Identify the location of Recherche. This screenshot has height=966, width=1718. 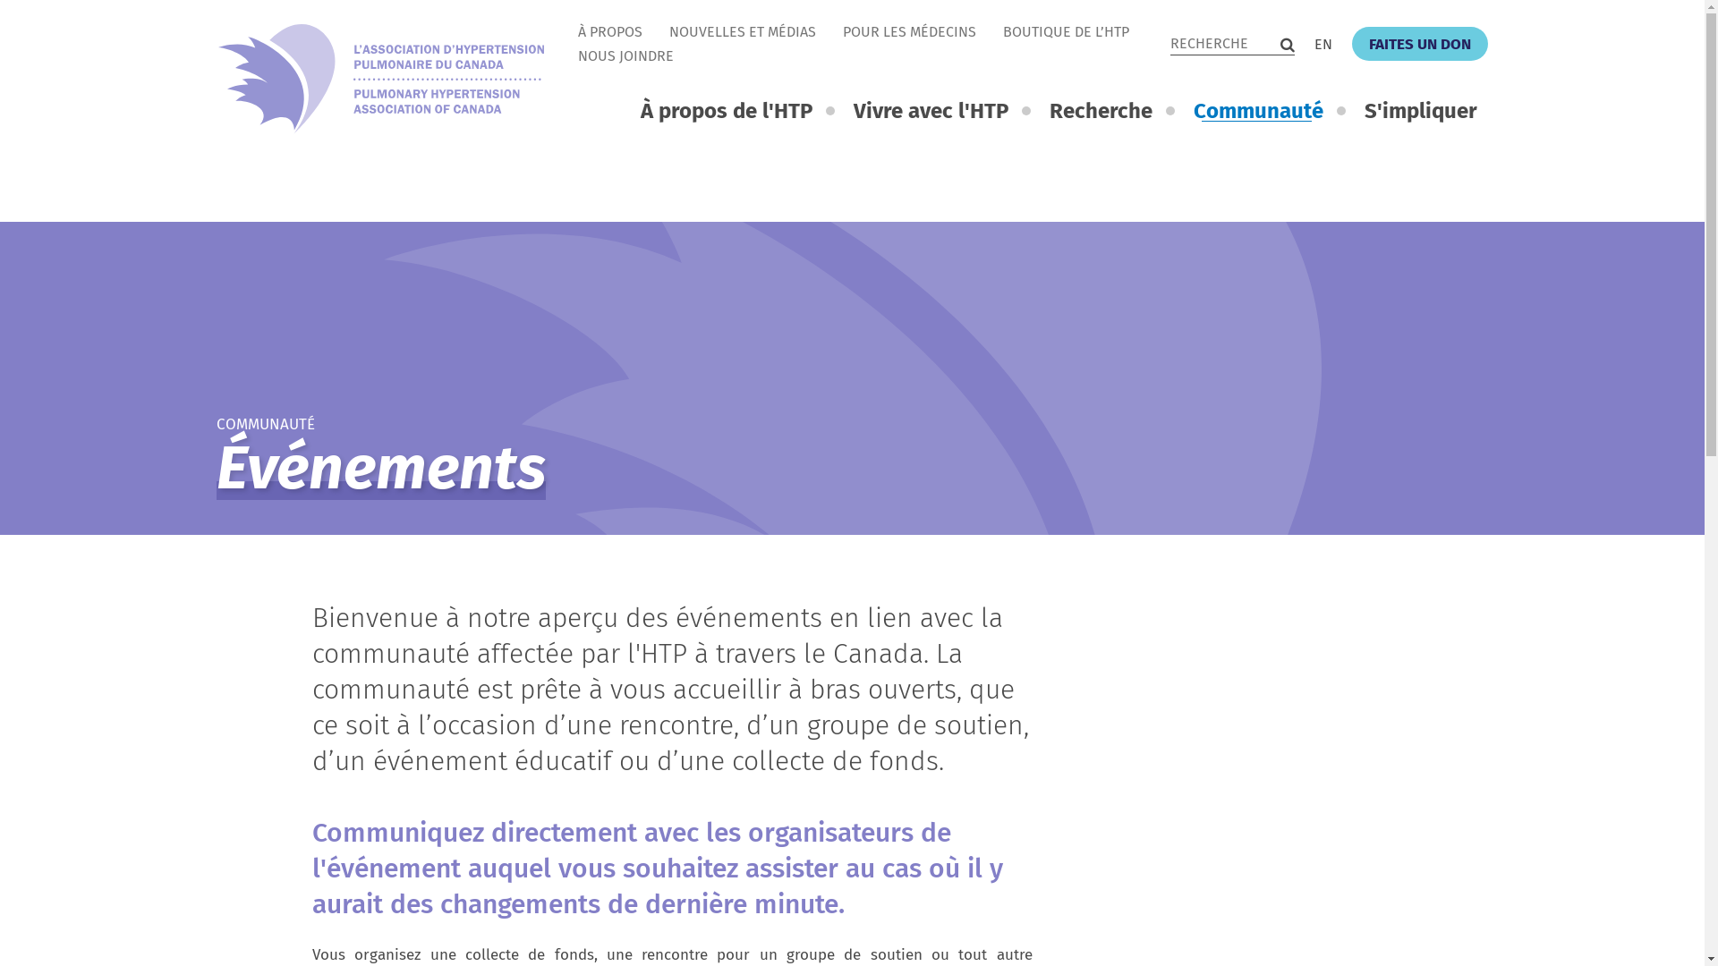
(1288, 45).